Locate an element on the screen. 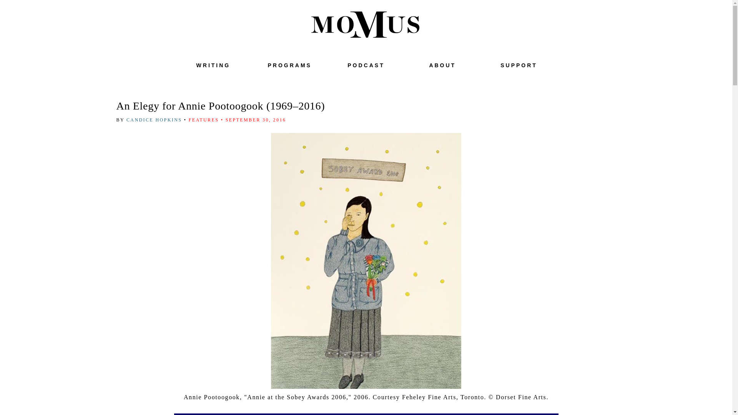 The height and width of the screenshot is (415, 738). ABOUT is located at coordinates (442, 65).